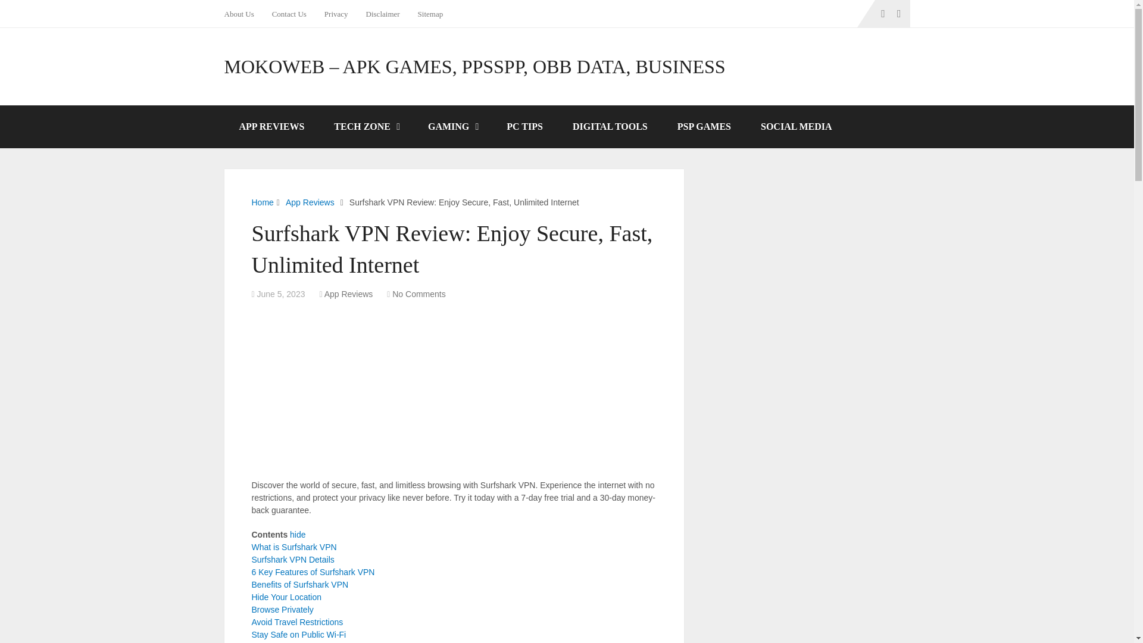 Image resolution: width=1143 pixels, height=643 pixels. Describe the element at coordinates (297, 622) in the screenshot. I see `Avoid Travel Restrictions` at that location.